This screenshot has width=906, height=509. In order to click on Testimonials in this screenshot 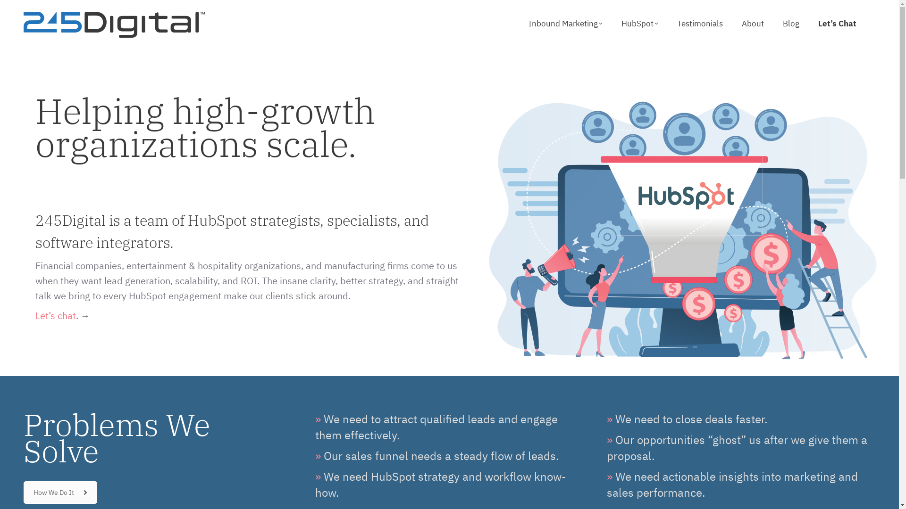, I will do `click(700, 24)`.